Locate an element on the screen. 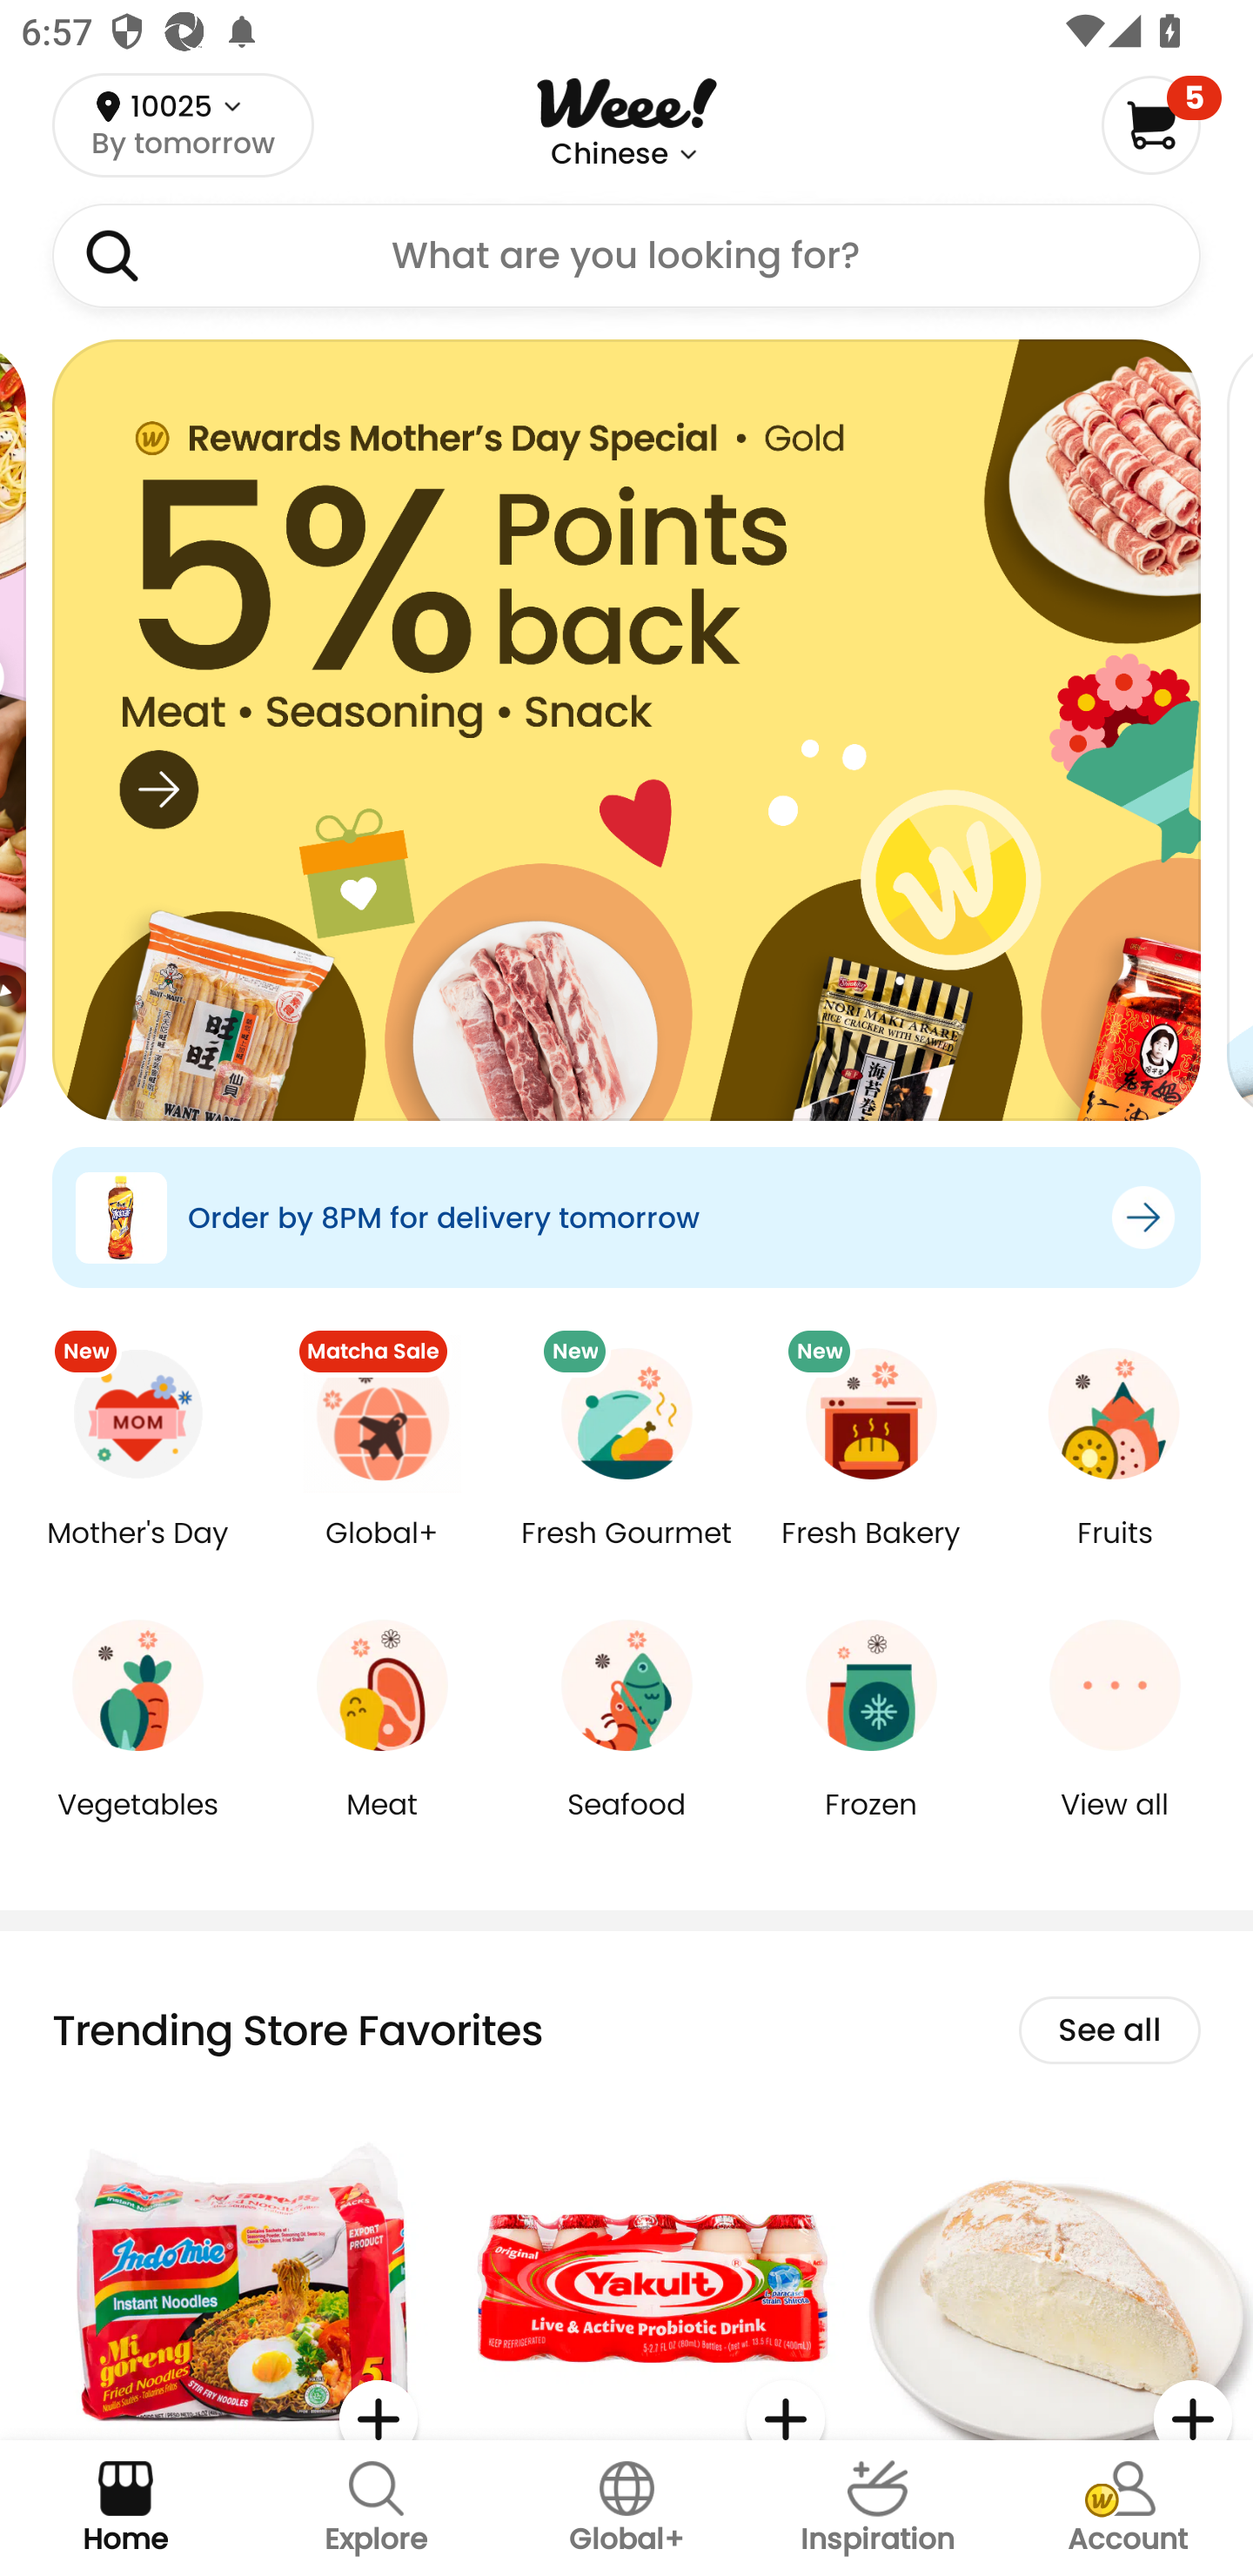 Image resolution: width=1253 pixels, height=2576 pixels. Chinese is located at coordinates (609, 154).